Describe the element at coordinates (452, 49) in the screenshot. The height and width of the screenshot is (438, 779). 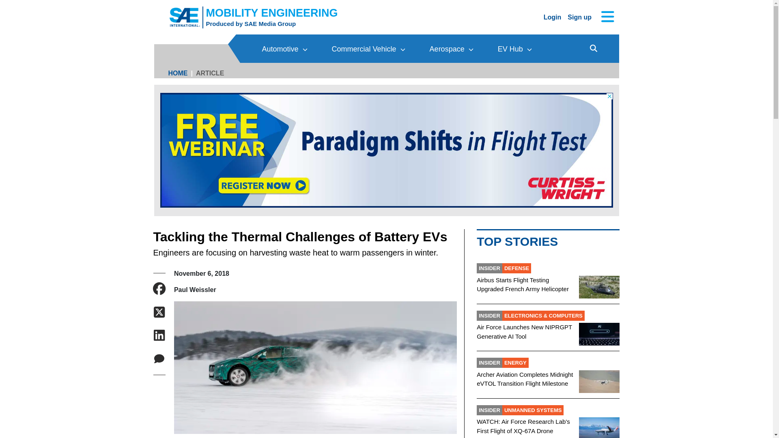
I see `Aerospace` at that location.